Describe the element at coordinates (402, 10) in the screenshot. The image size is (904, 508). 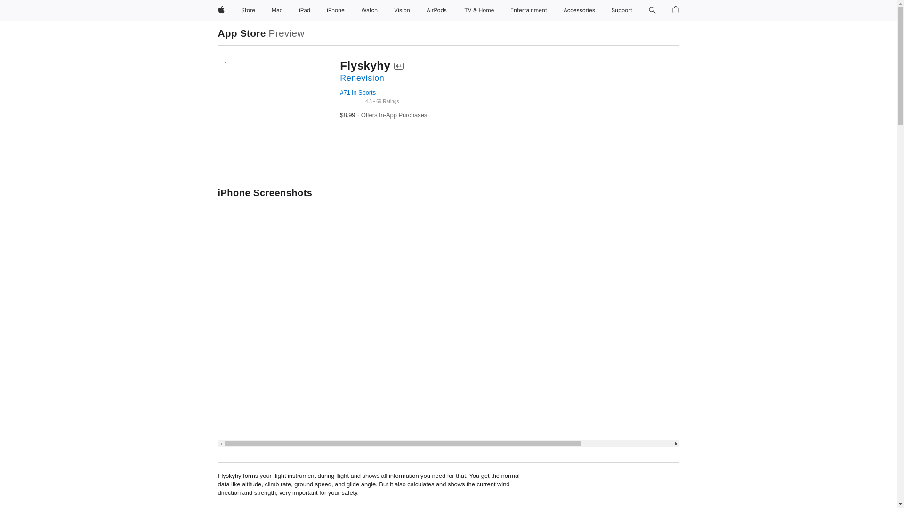
I see `Vision` at that location.